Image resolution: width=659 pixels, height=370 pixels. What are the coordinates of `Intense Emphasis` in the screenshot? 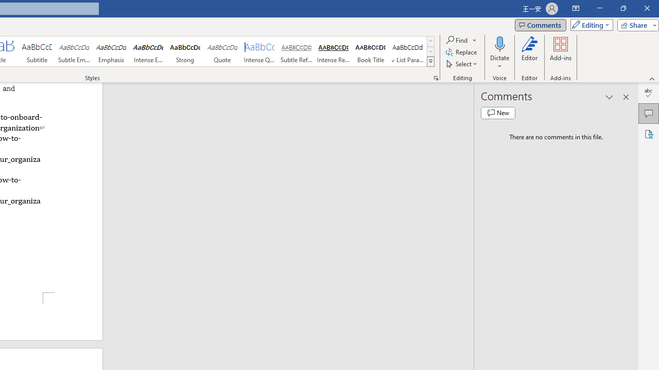 It's located at (148, 51).